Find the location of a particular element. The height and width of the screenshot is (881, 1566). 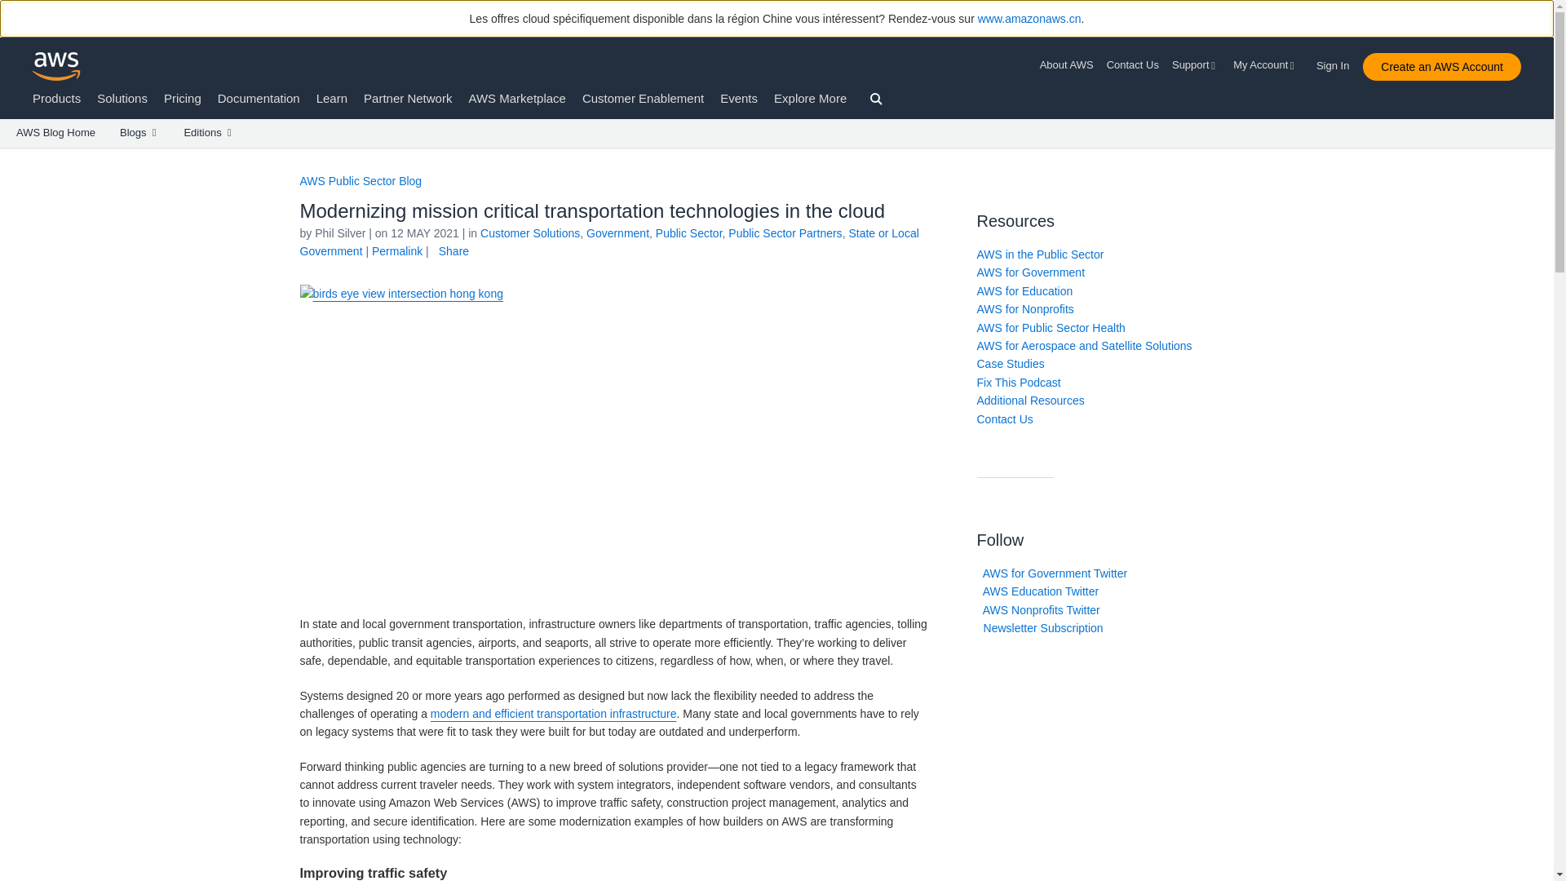

AWS Marketplace is located at coordinates (517, 98).